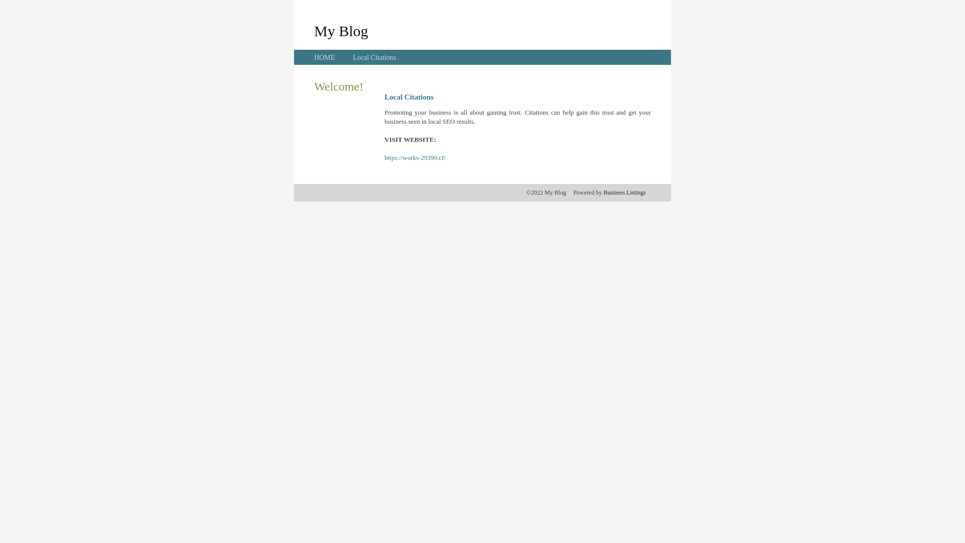 The height and width of the screenshot is (543, 965). I want to click on Business Listings, so click(625, 193).